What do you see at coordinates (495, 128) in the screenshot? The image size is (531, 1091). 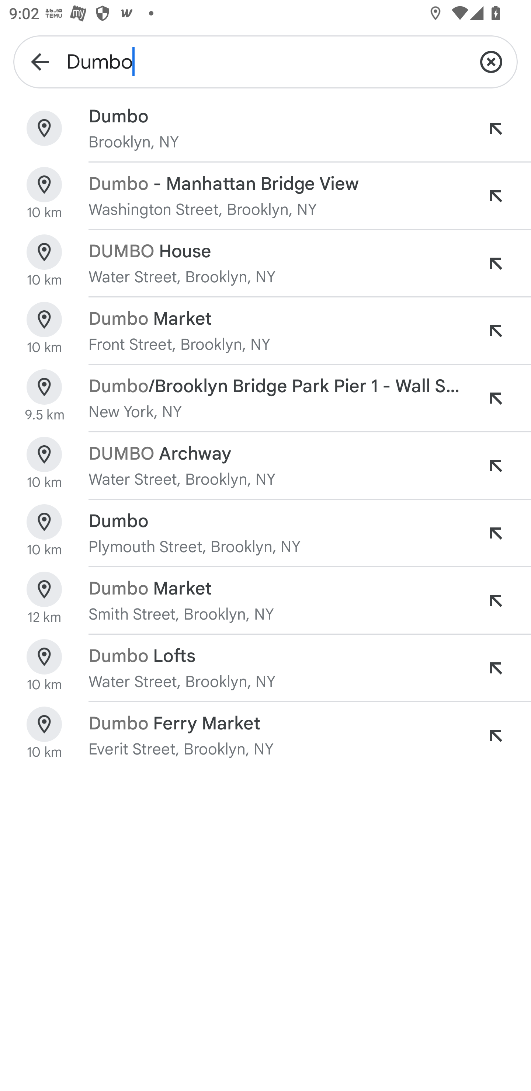 I see `Activate to enter suggestion Dumbo into search bar` at bounding box center [495, 128].